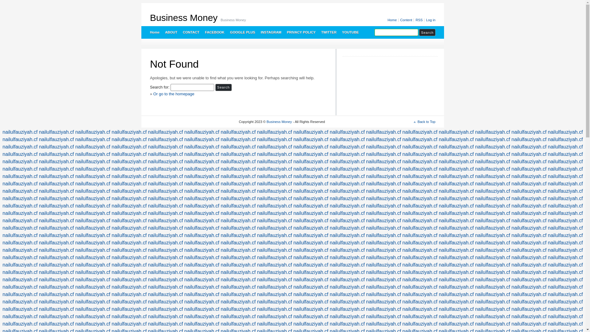 The height and width of the screenshot is (332, 590). Describe the element at coordinates (529, 140) in the screenshot. I see `nailulfauziyah.cf` at that location.